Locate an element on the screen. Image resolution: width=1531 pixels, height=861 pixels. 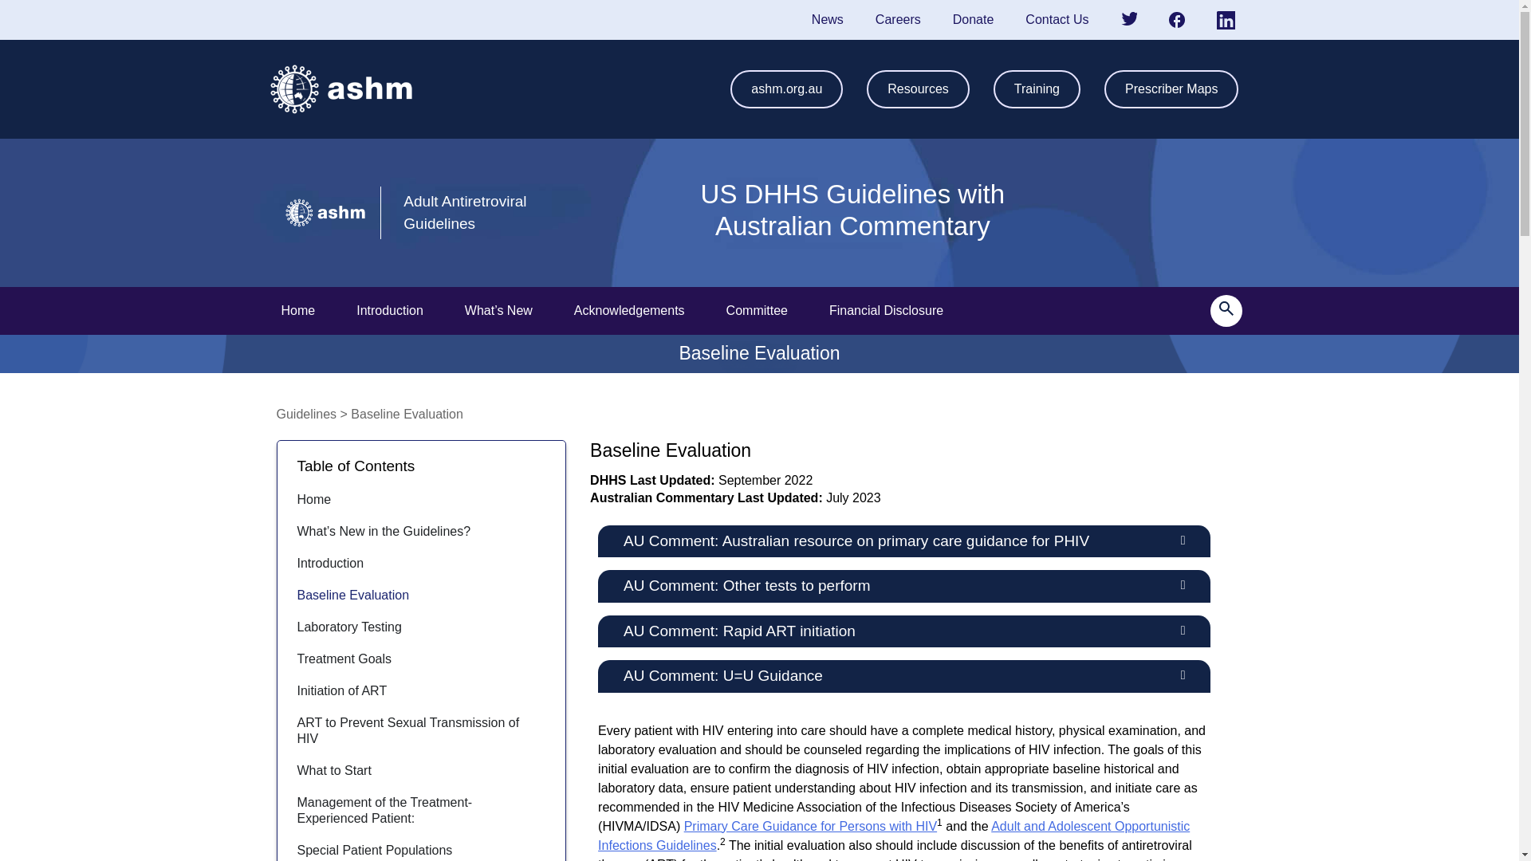
Contact Us is located at coordinates (1056, 19).